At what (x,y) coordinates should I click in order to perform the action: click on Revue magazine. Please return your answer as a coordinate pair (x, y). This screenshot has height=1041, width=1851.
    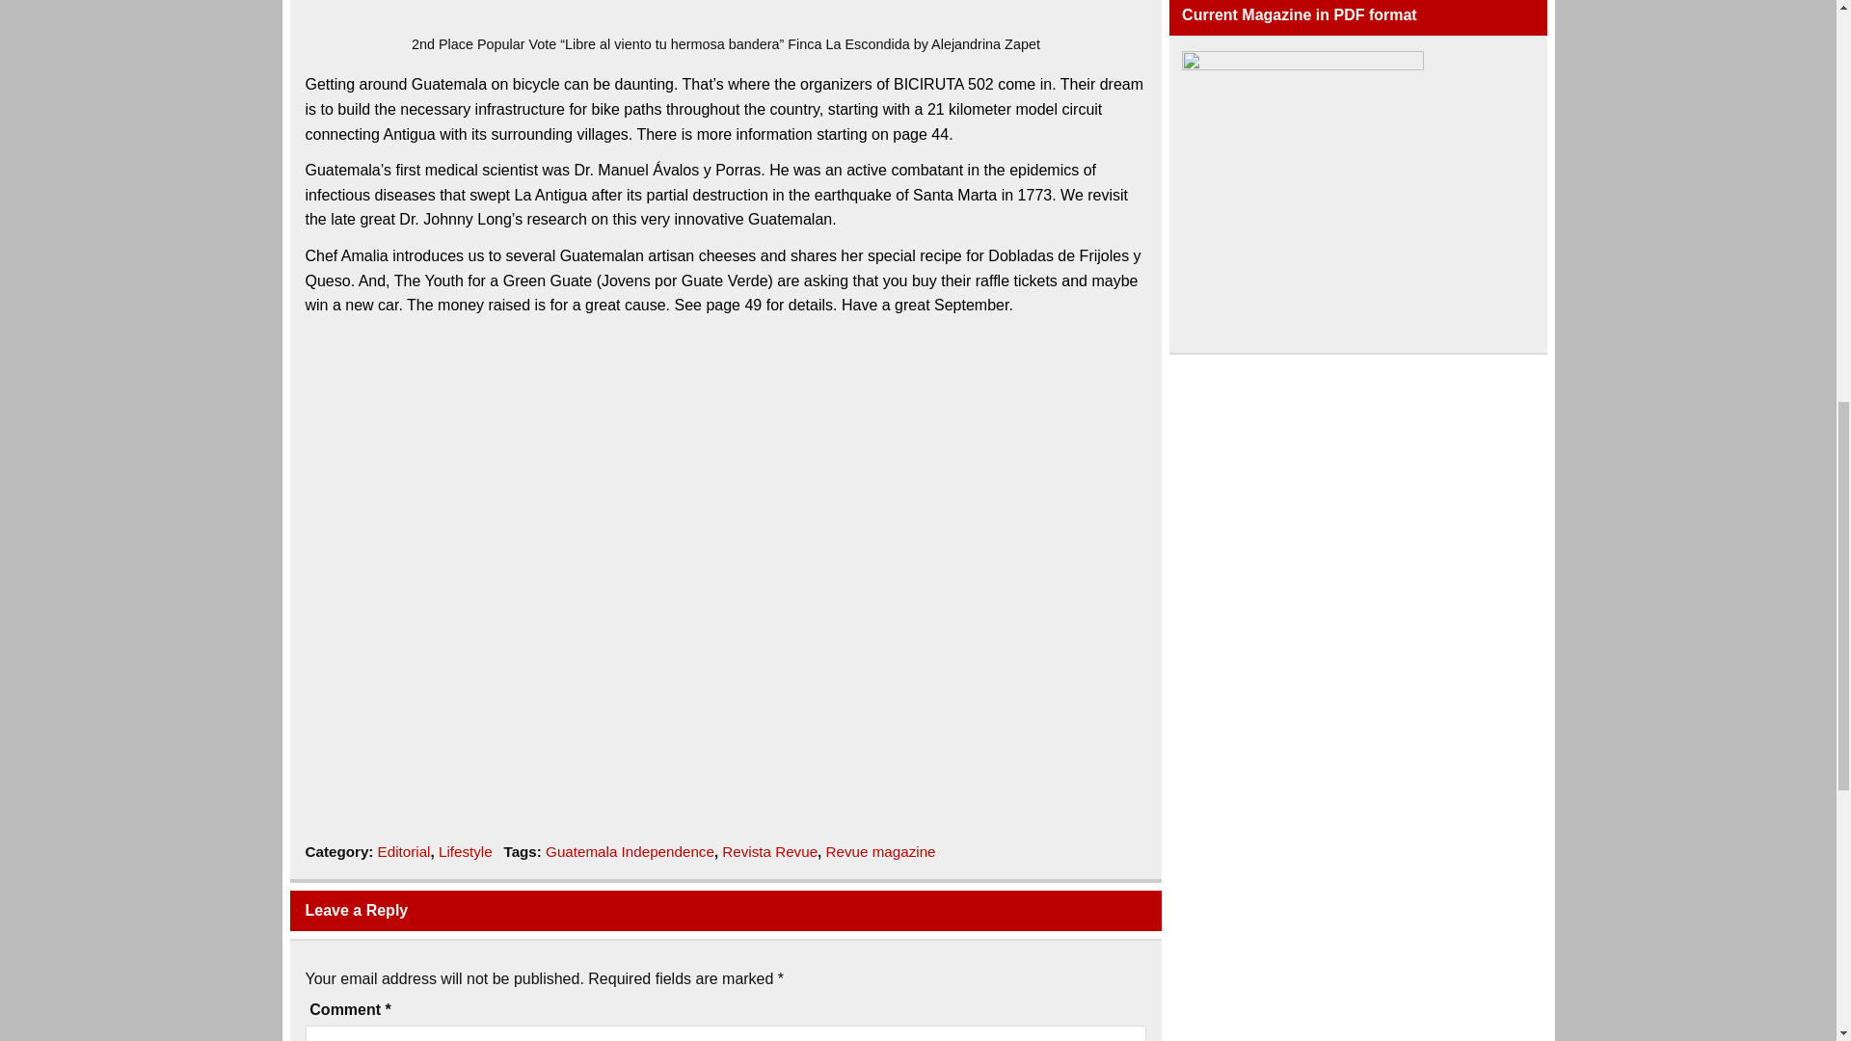
    Looking at the image, I should click on (881, 851).